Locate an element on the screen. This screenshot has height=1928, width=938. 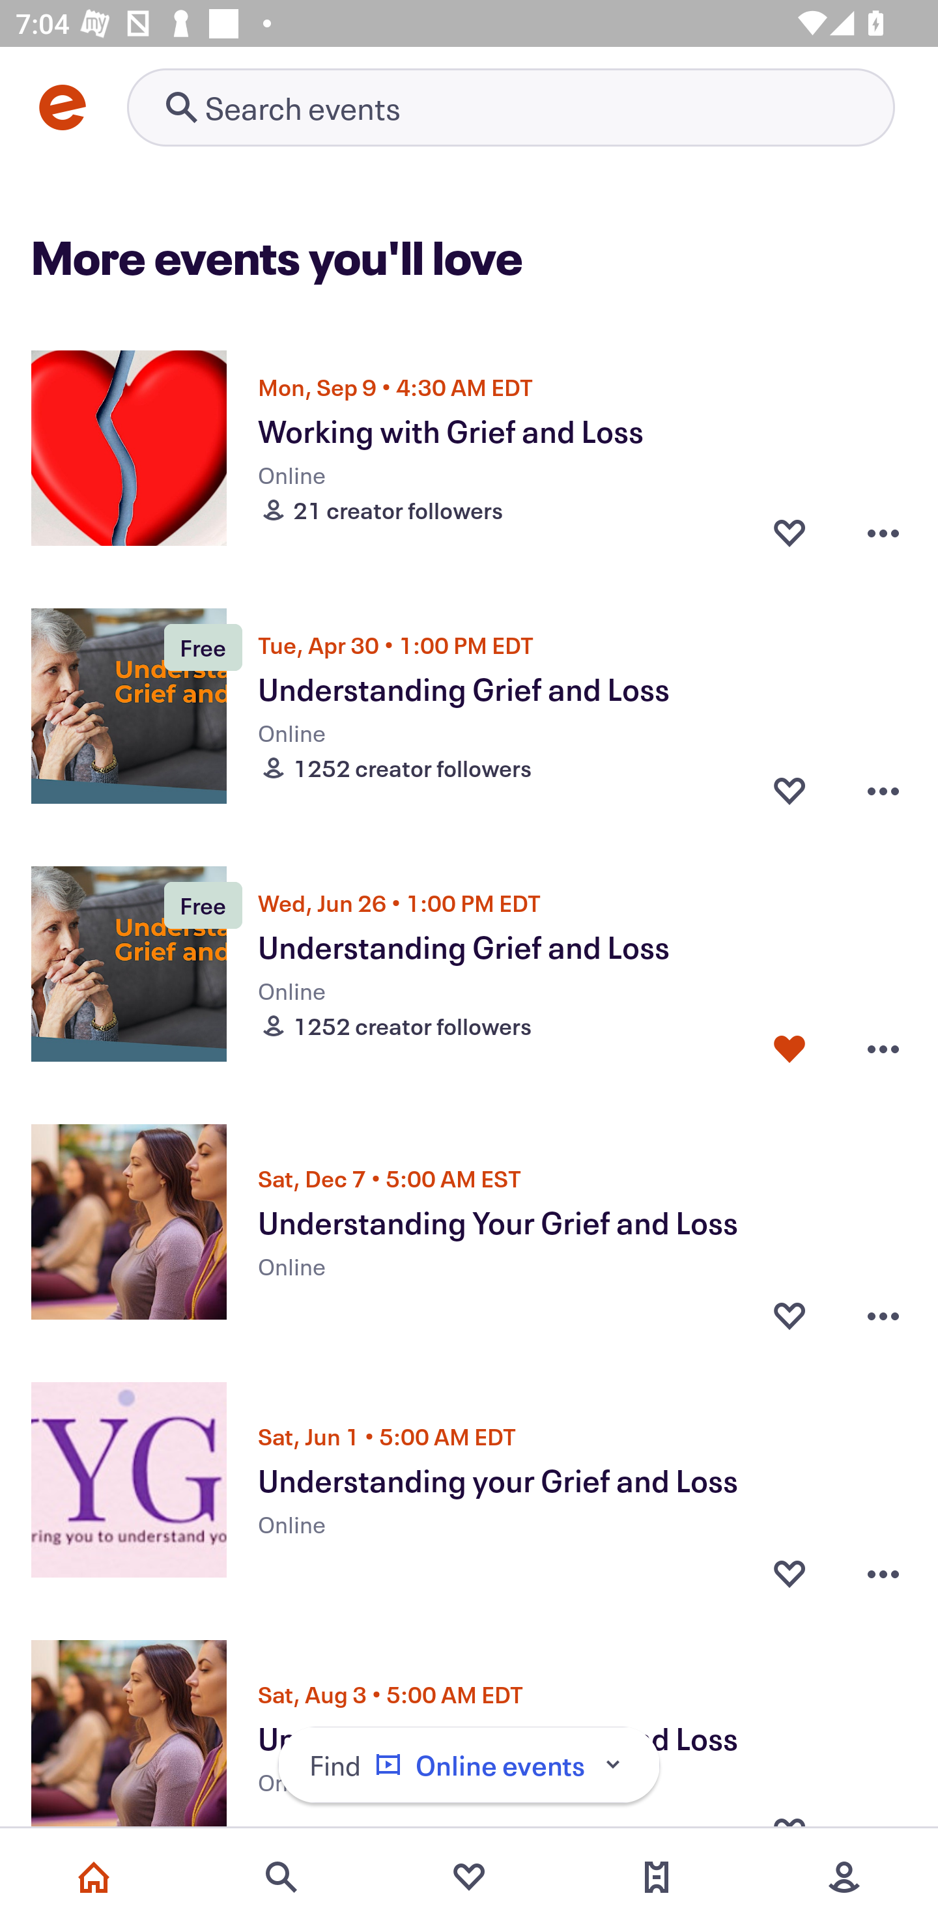
Favorite button is located at coordinates (789, 1047).